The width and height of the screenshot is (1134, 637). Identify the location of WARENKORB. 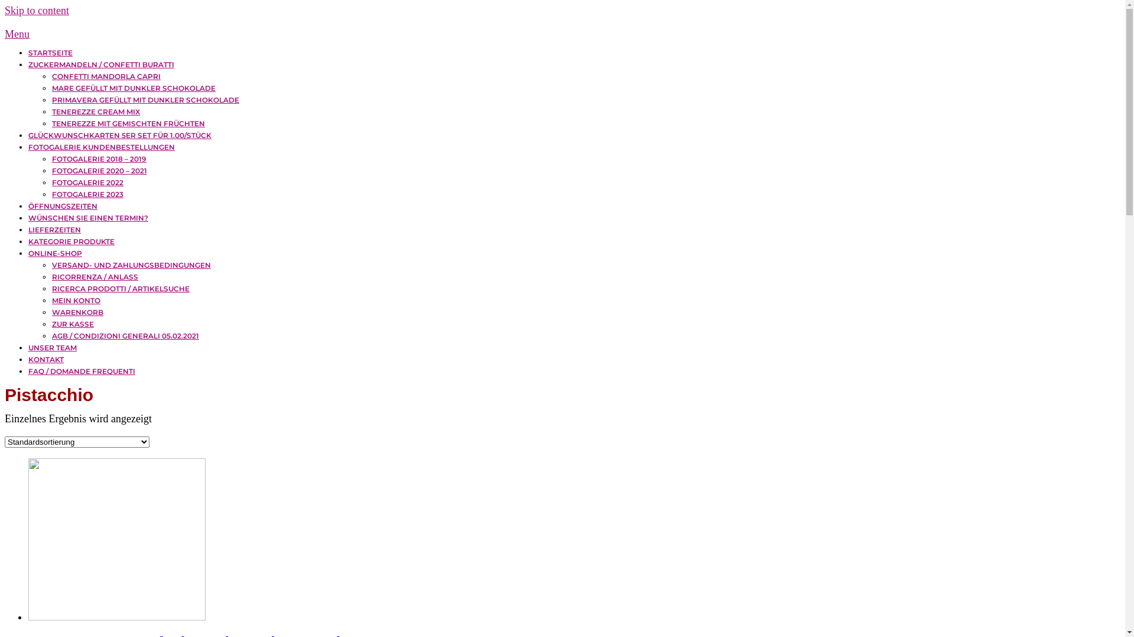
(78, 313).